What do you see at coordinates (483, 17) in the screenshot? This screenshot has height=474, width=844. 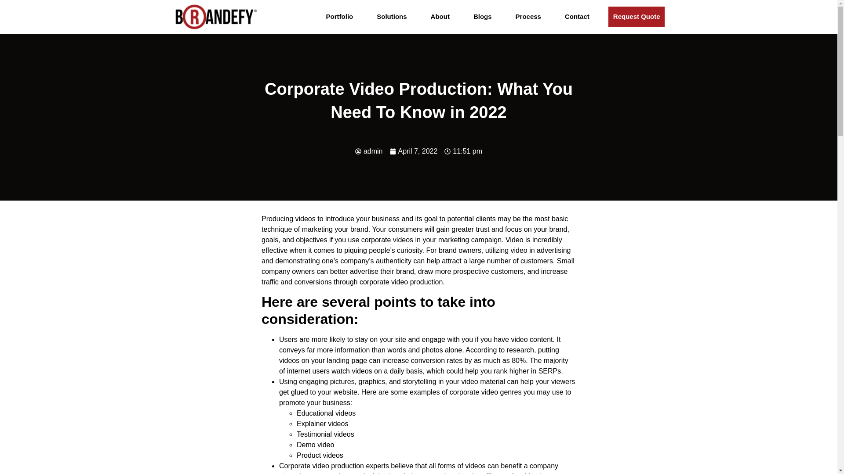 I see `Blogs` at bounding box center [483, 17].